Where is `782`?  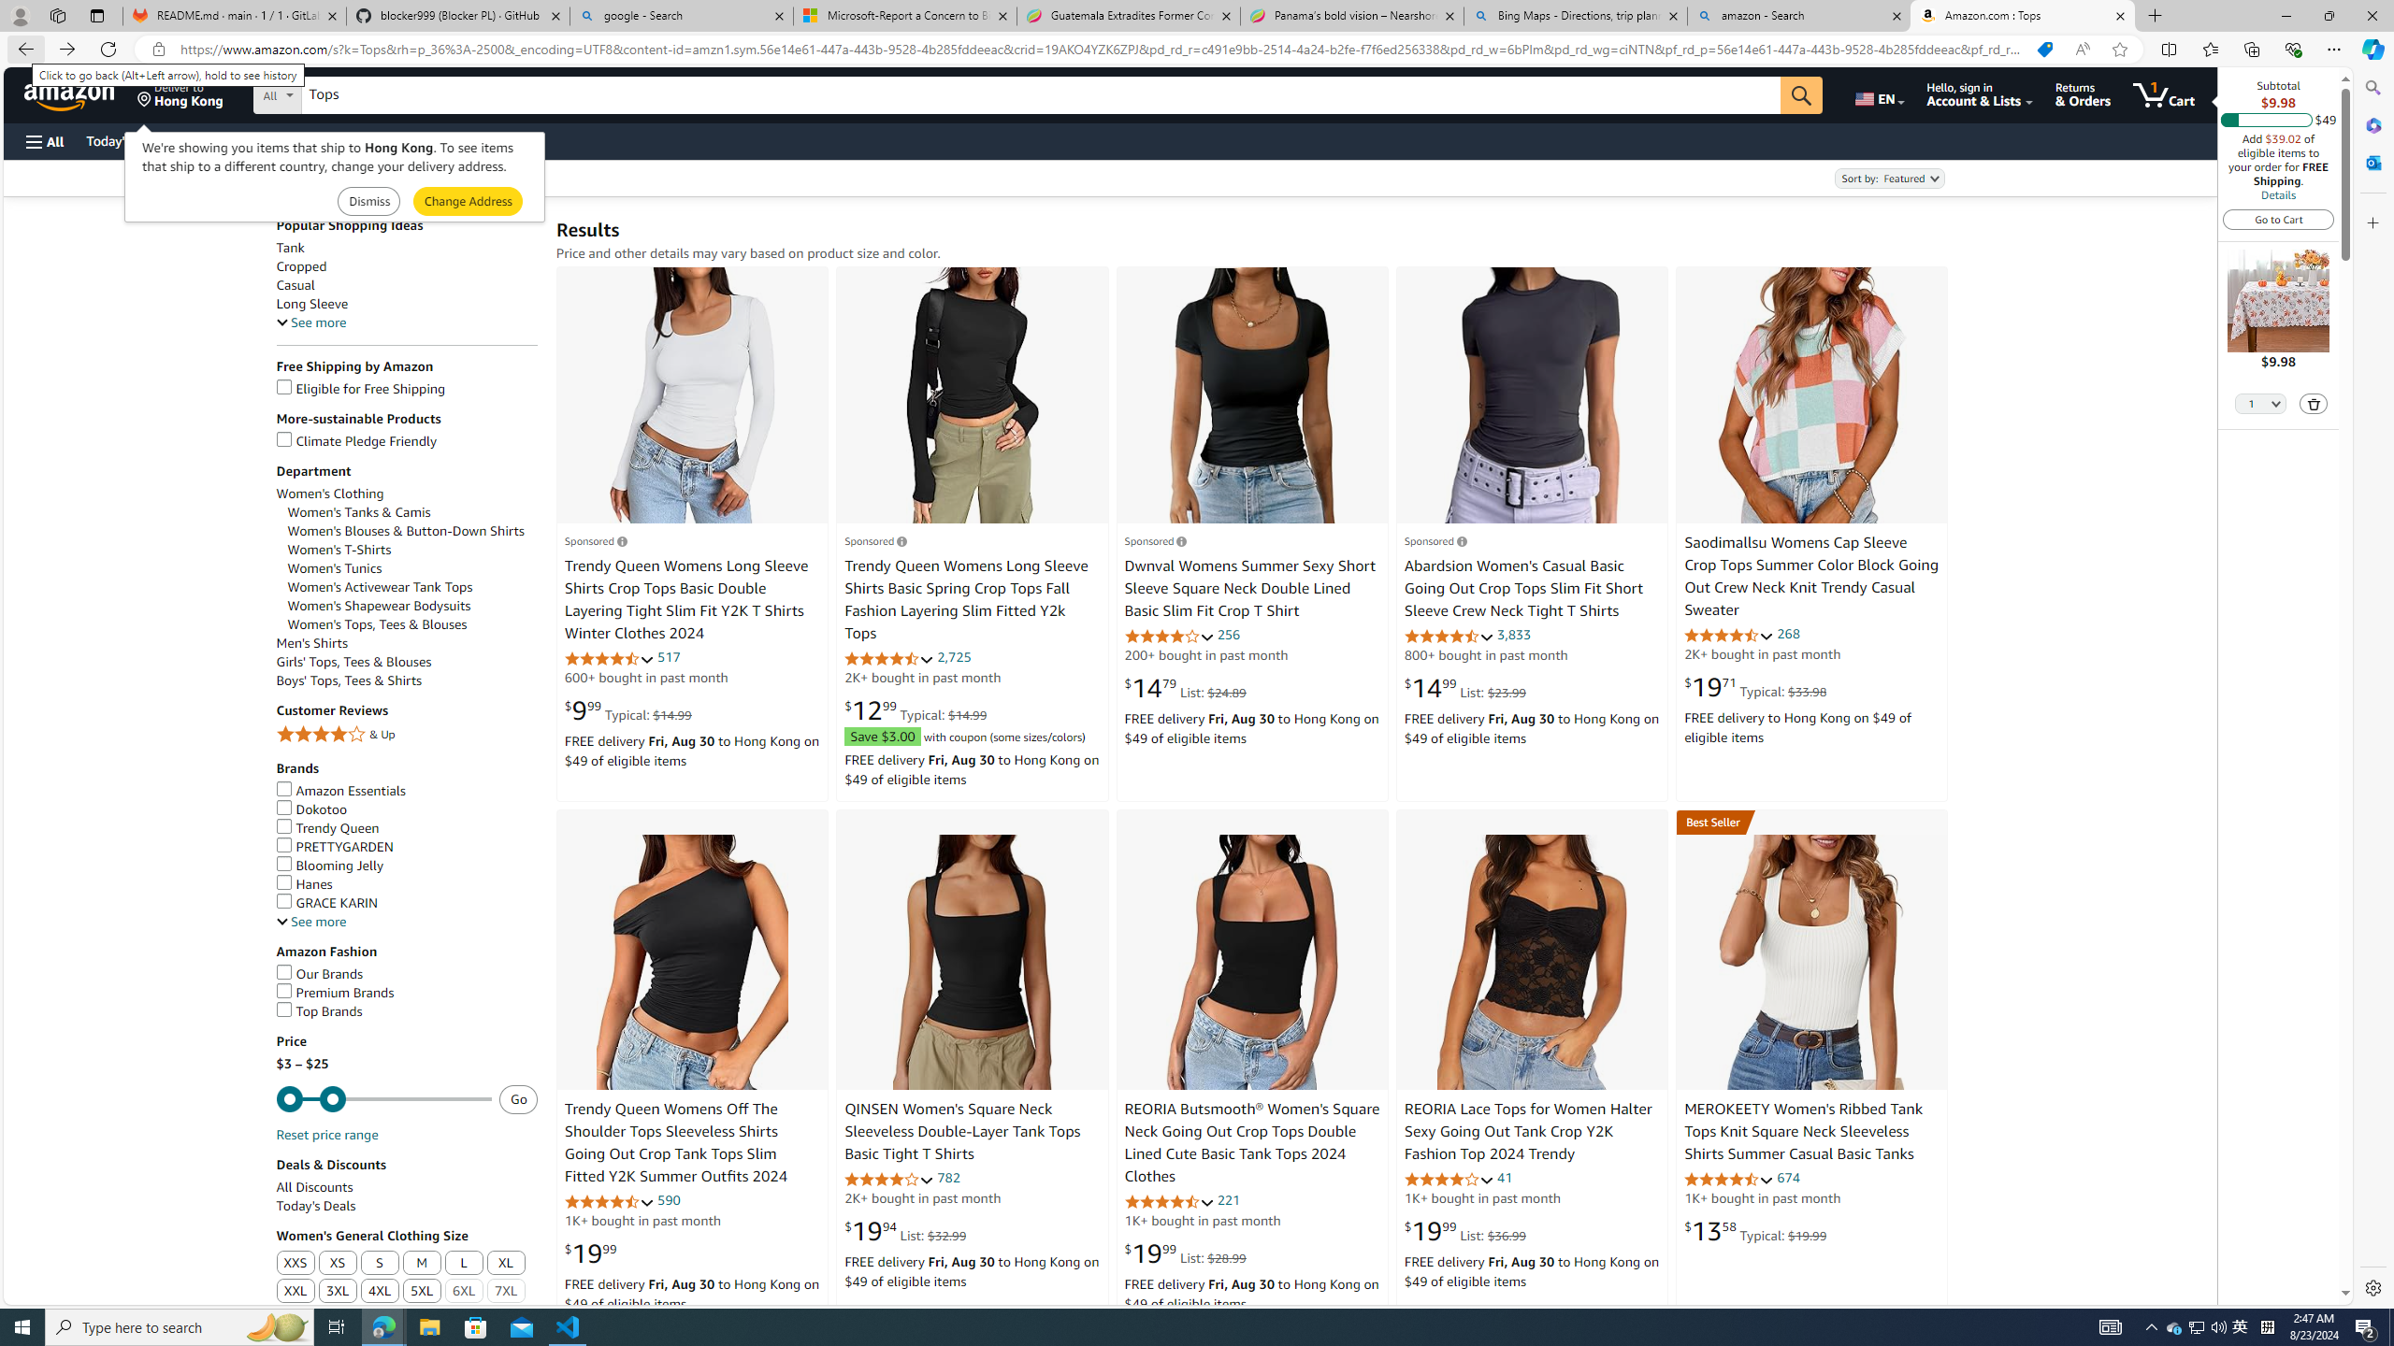 782 is located at coordinates (947, 1178).